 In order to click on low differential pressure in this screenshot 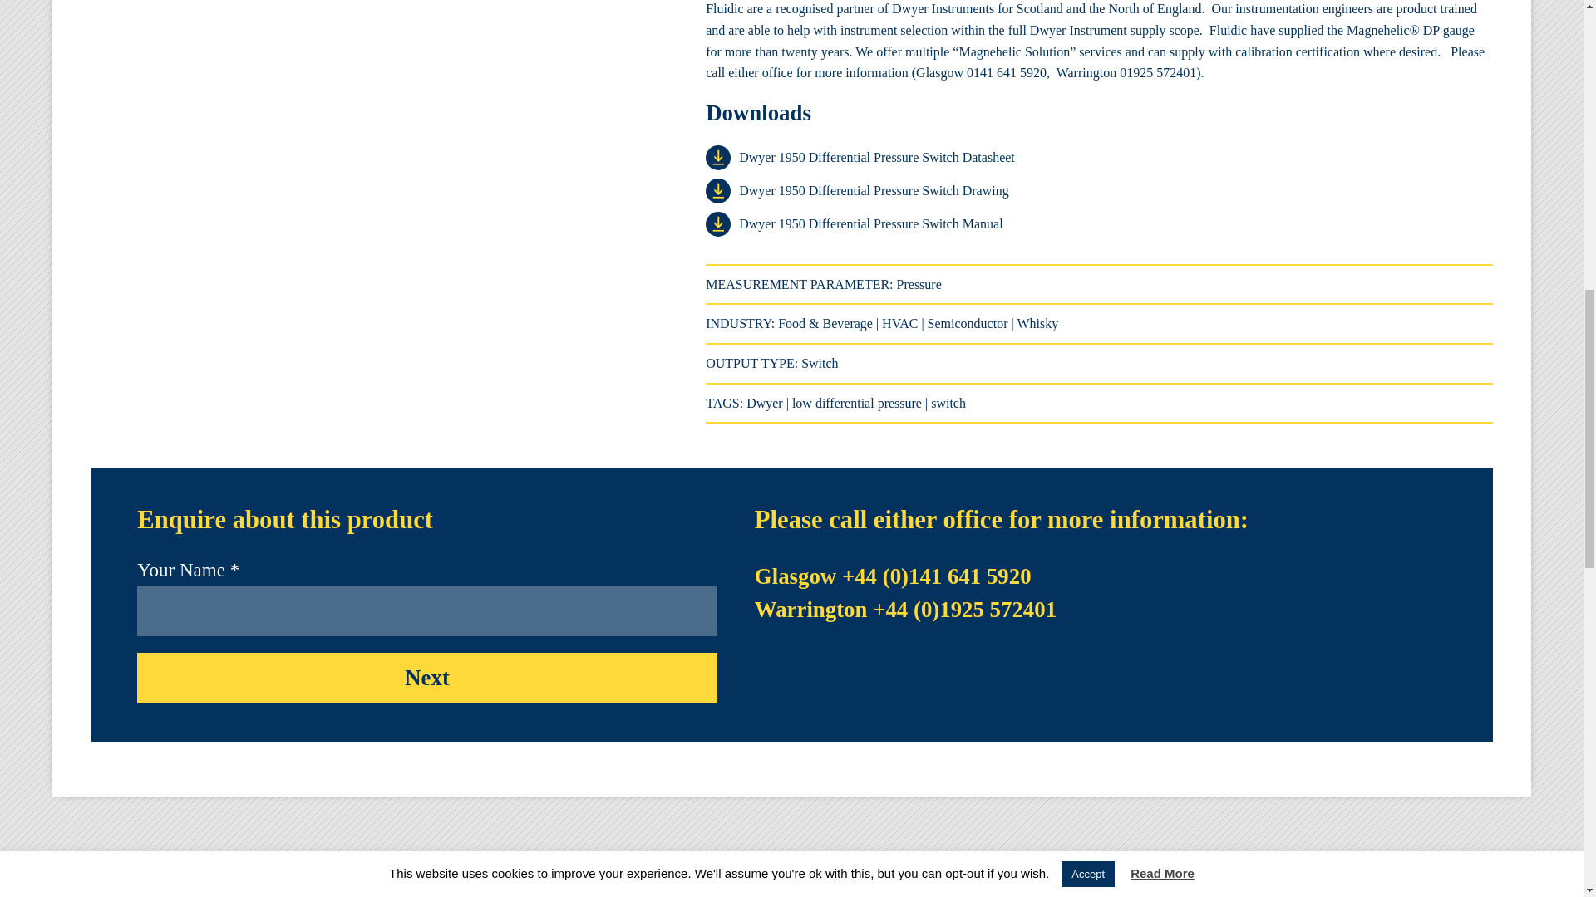, I will do `click(856, 403)`.